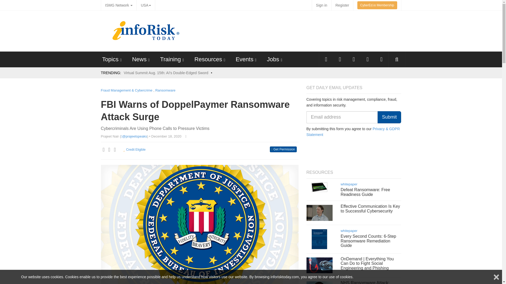 The image size is (506, 284). I want to click on Topics, so click(110, 59).